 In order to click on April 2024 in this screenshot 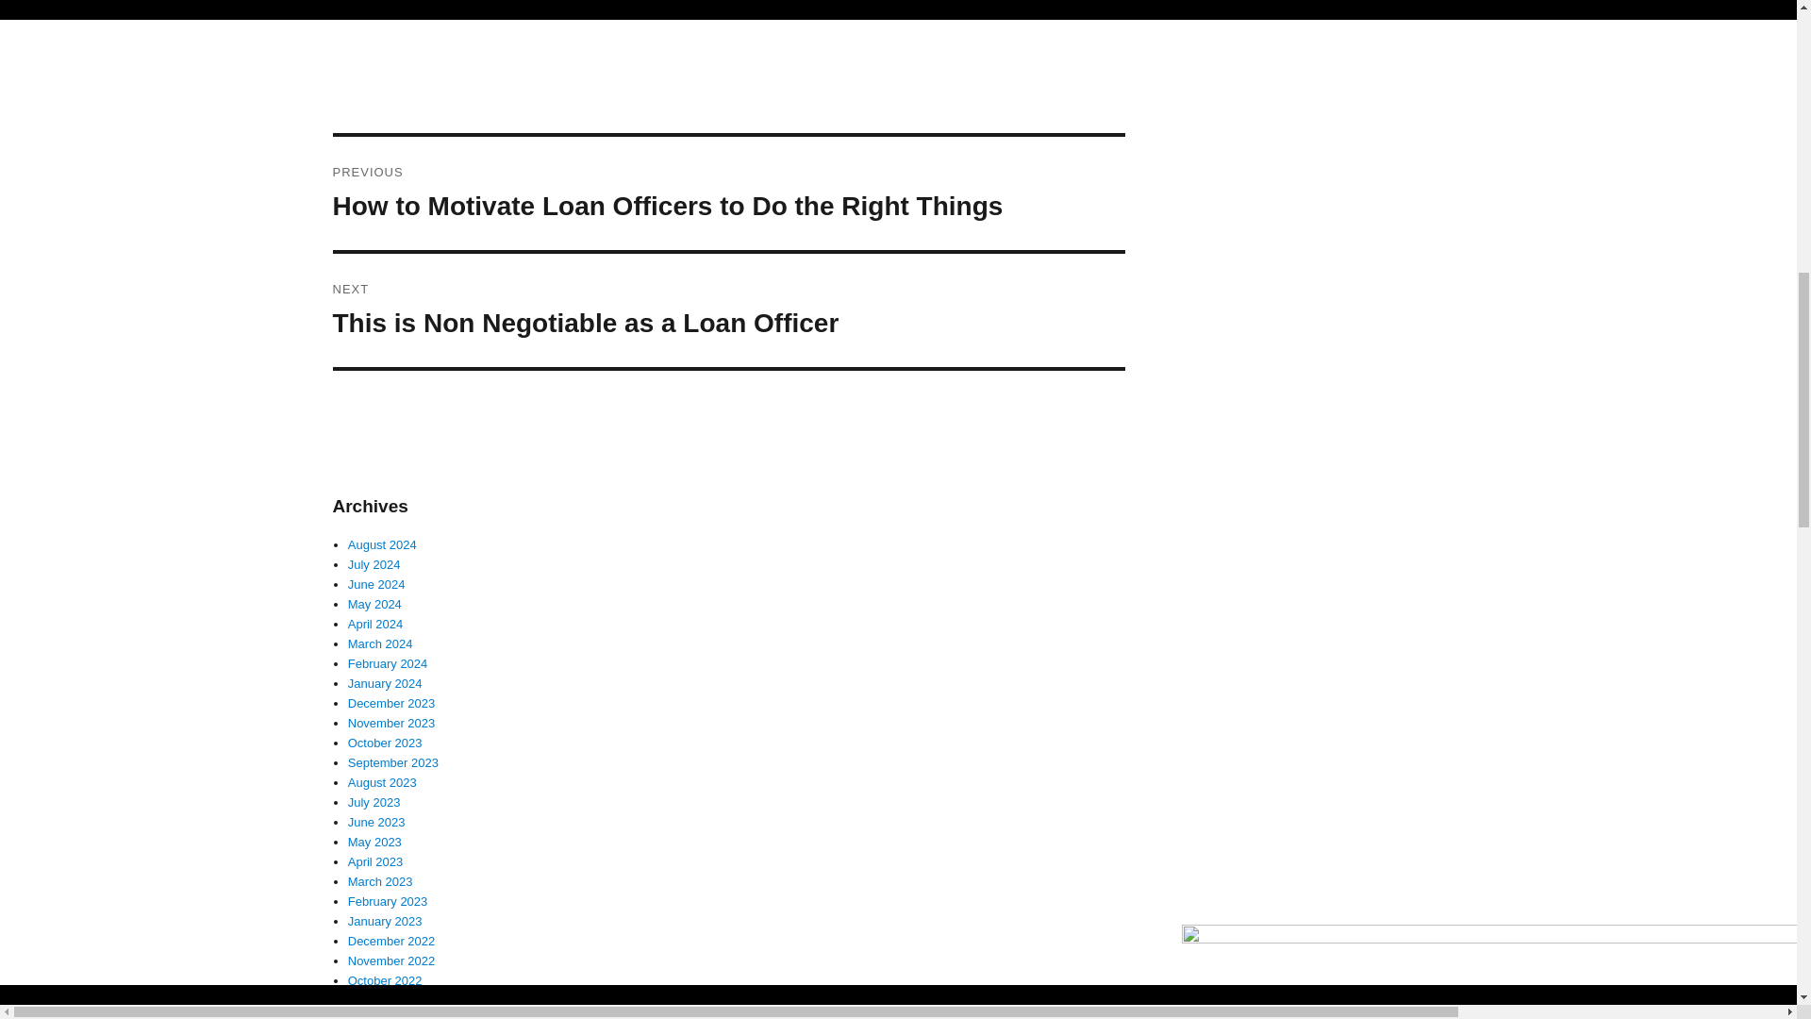, I will do `click(728, 309)`.